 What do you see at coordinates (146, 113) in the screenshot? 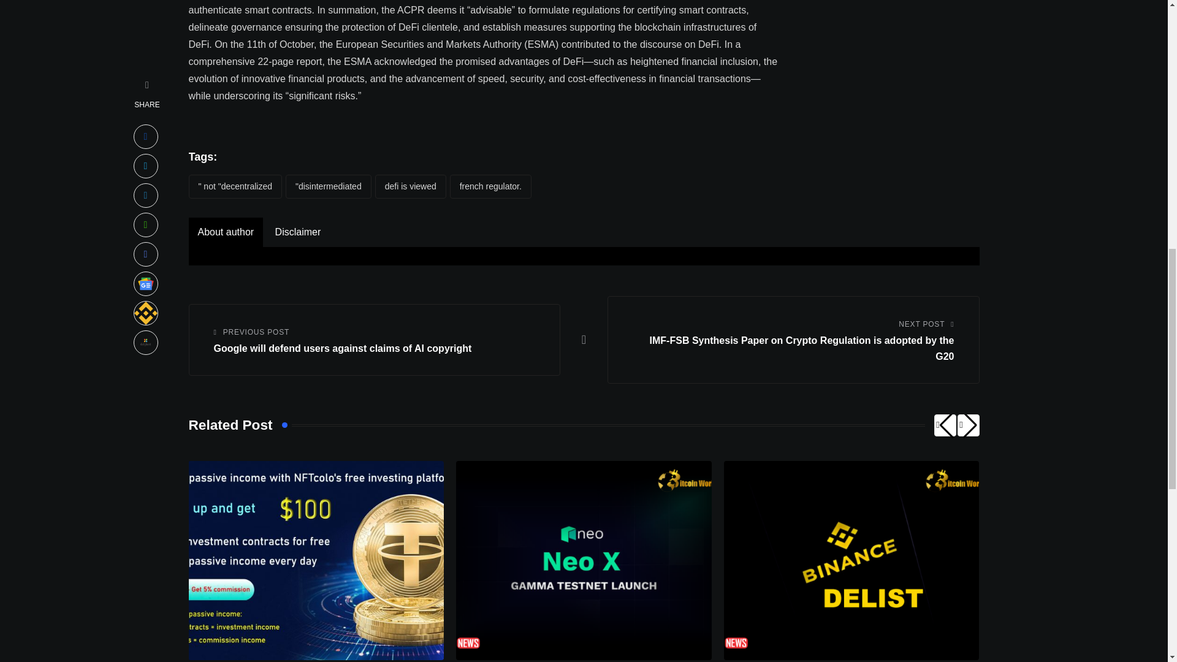
I see `Dailyhunt` at bounding box center [146, 113].